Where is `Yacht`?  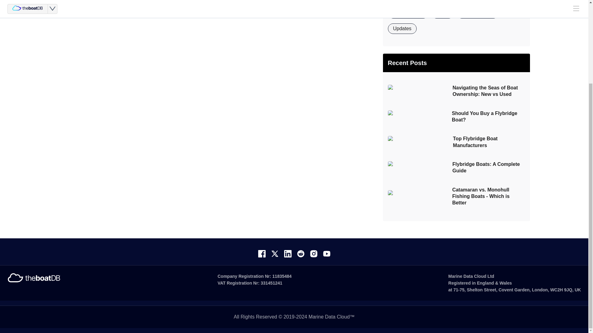
Yacht is located at coordinates (444, 13).